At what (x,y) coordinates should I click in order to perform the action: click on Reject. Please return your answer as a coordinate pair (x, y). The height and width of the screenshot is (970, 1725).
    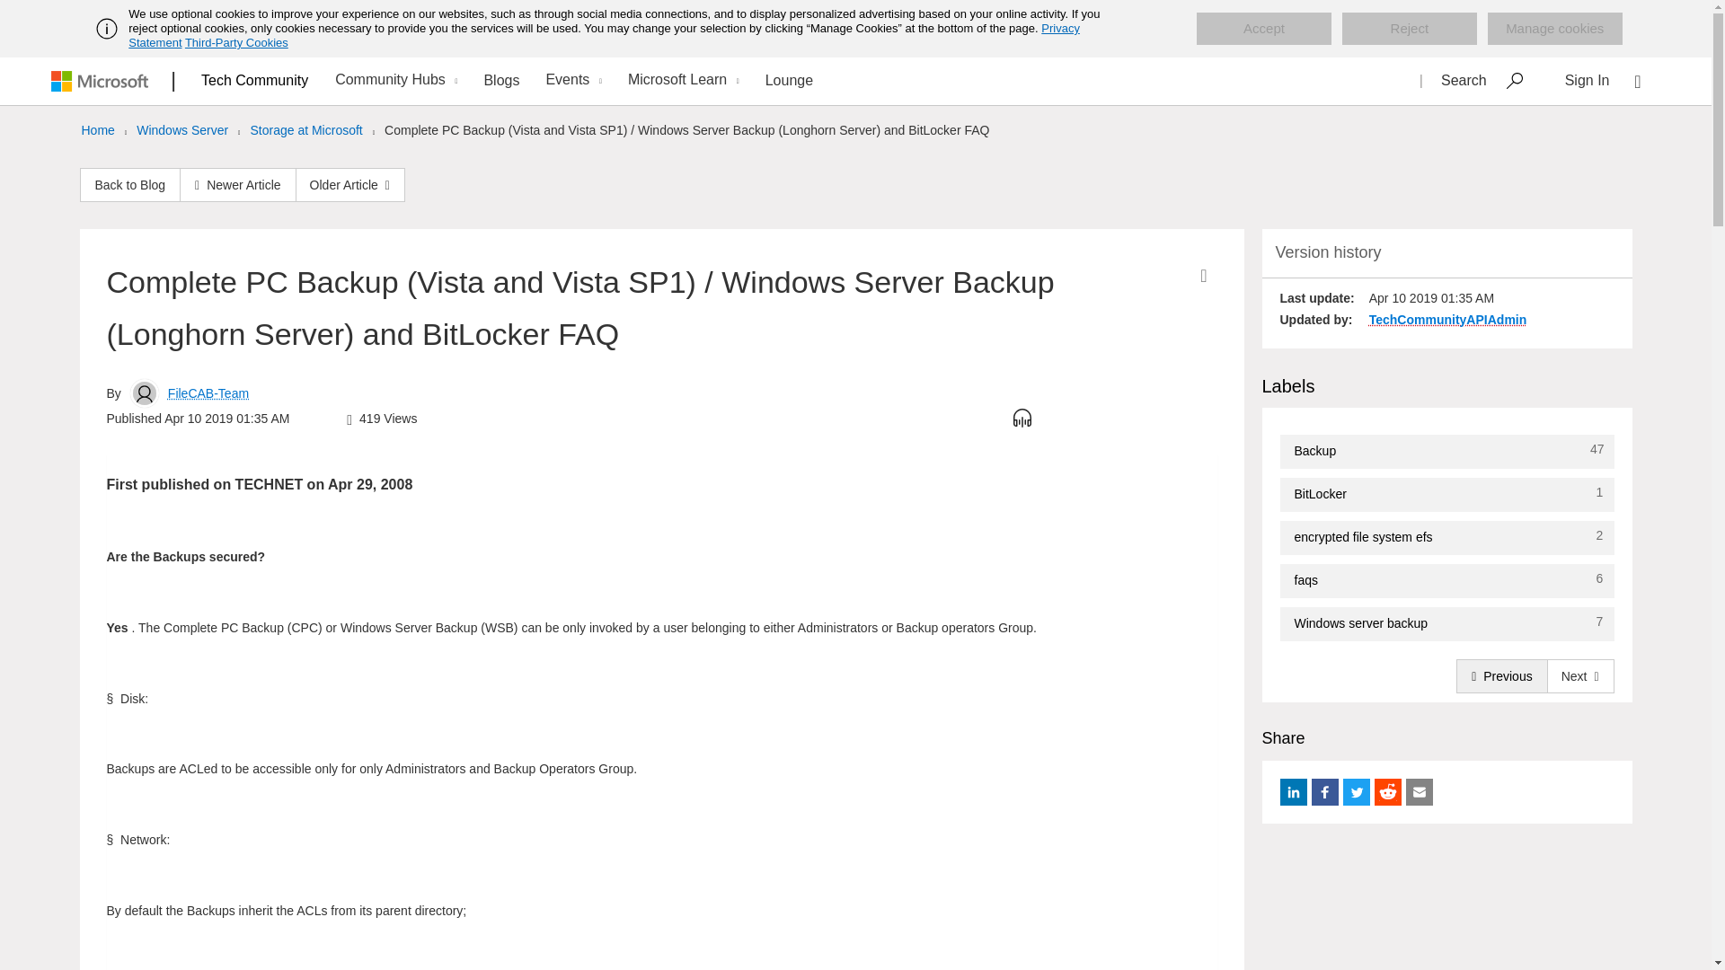
    Looking at the image, I should click on (1409, 29).